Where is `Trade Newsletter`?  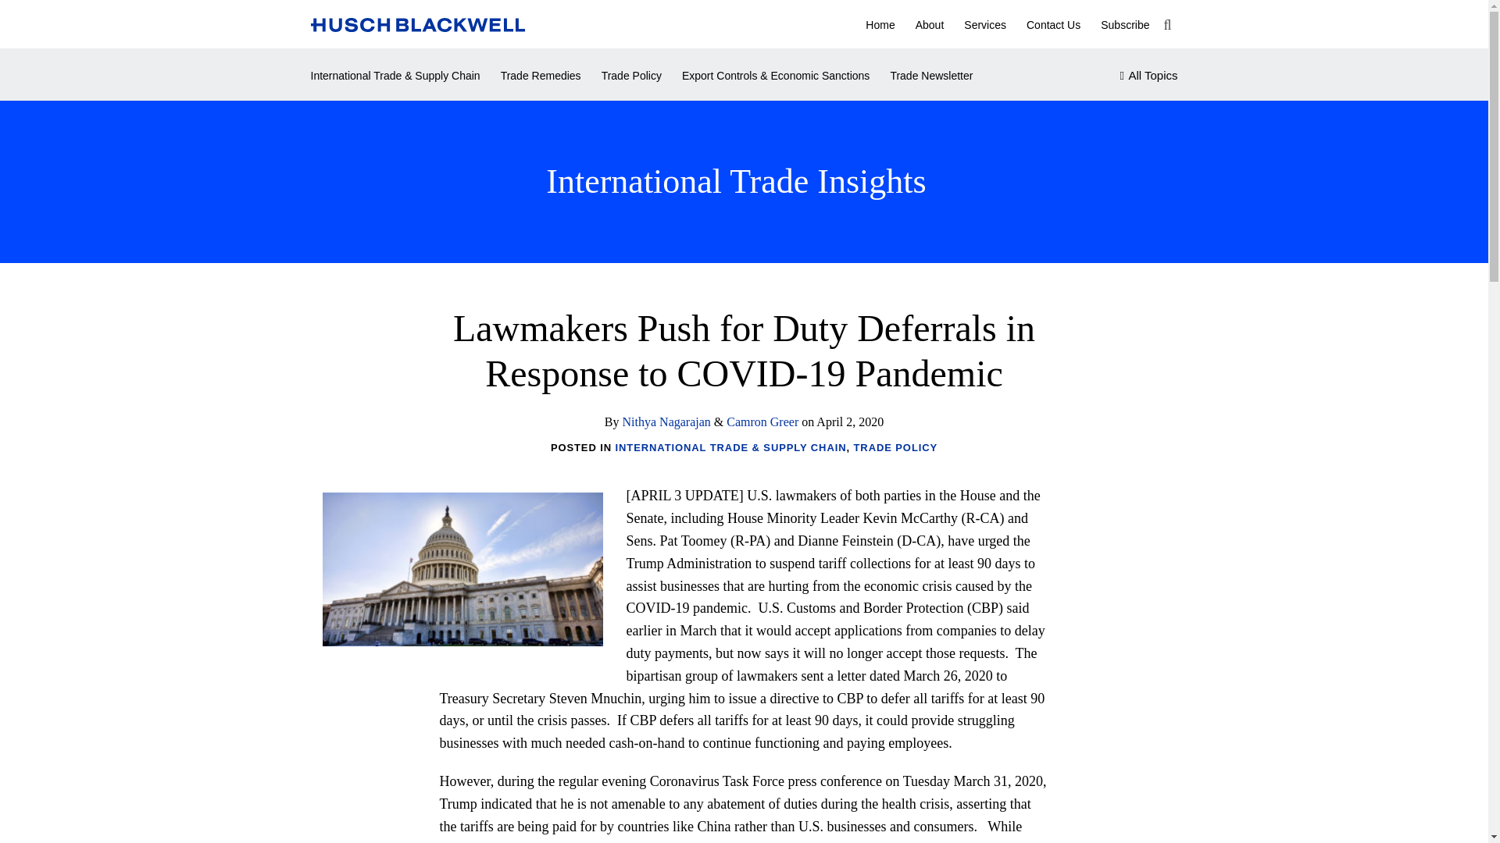
Trade Newsletter is located at coordinates (930, 76).